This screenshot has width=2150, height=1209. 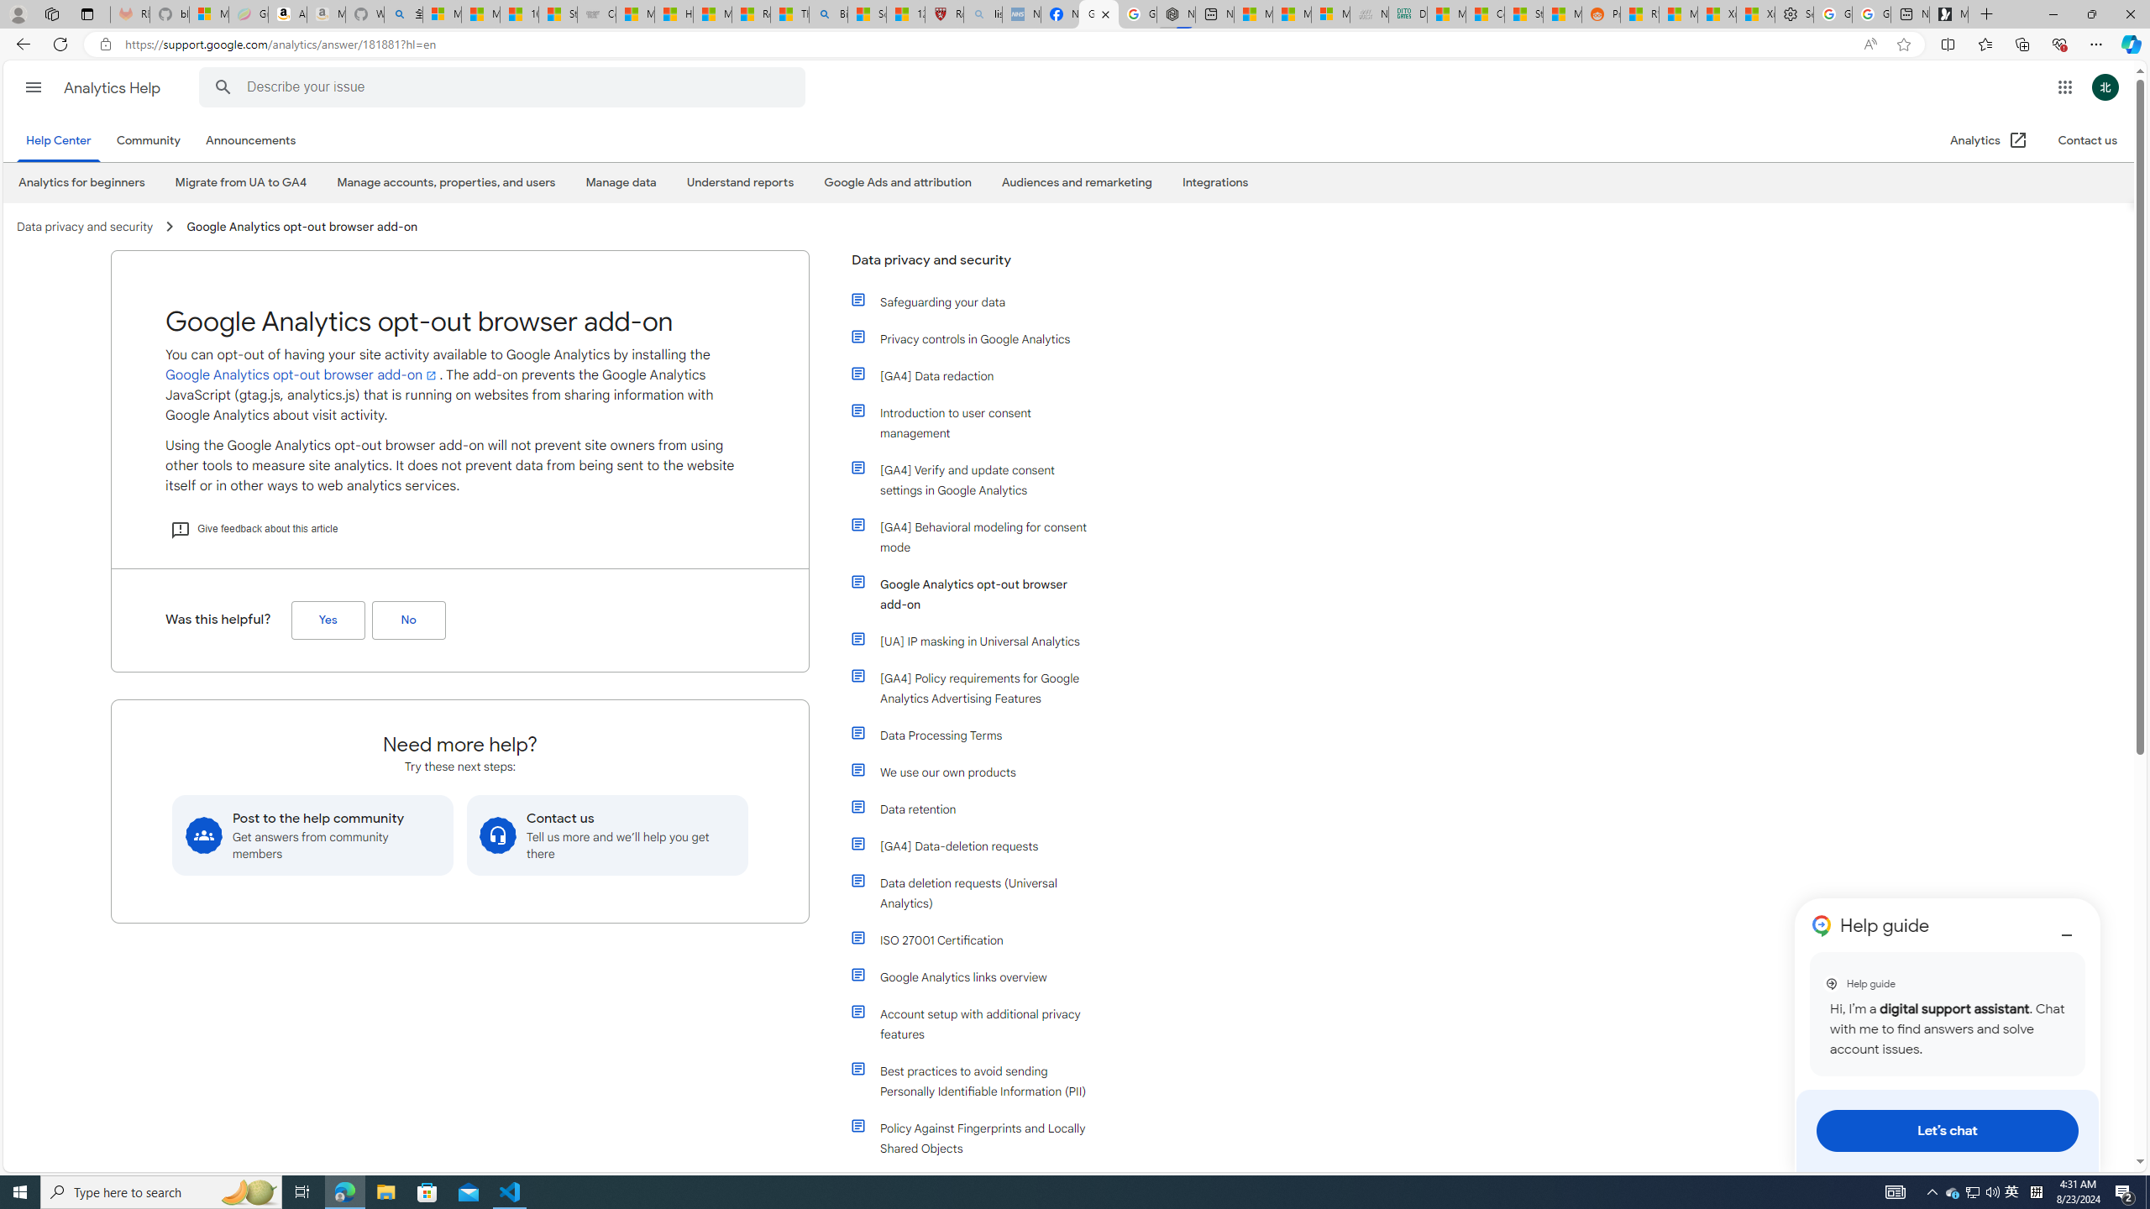 I want to click on Migrate from UA to GA4, so click(x=240, y=183).